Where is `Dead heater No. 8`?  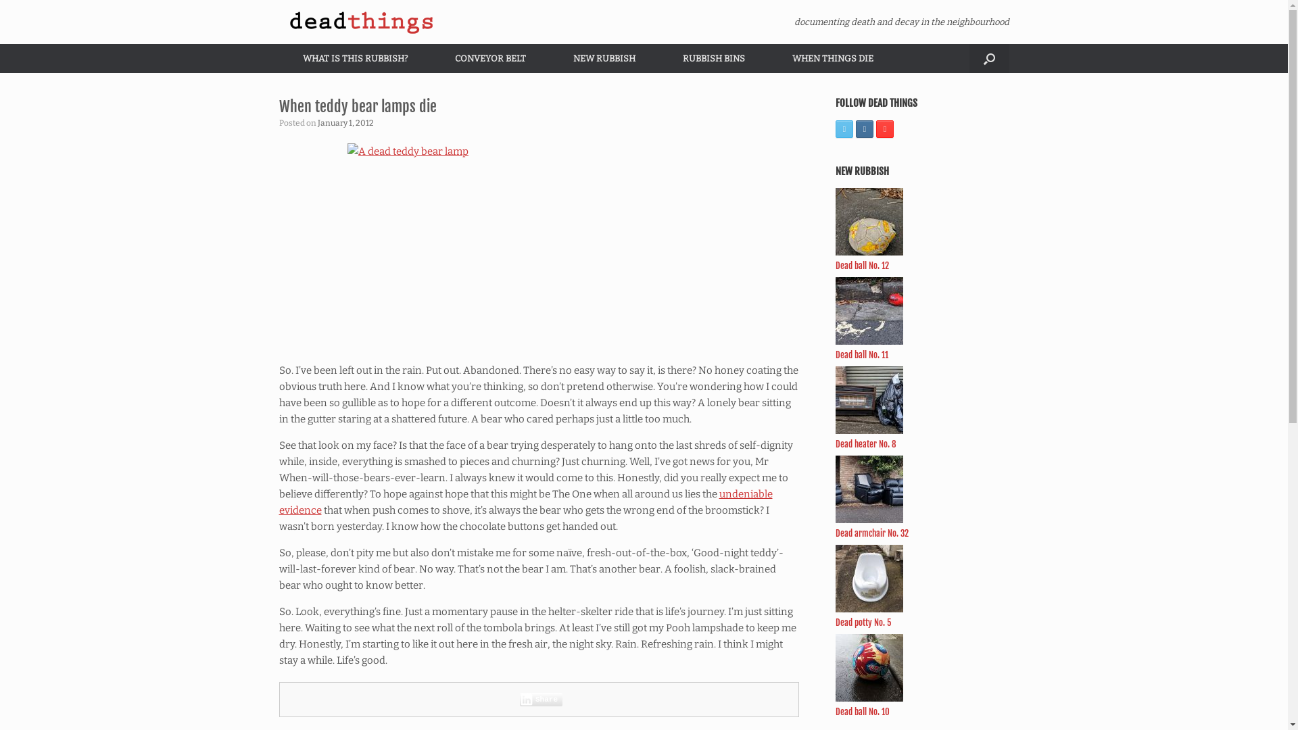 Dead heater No. 8 is located at coordinates (866, 443).